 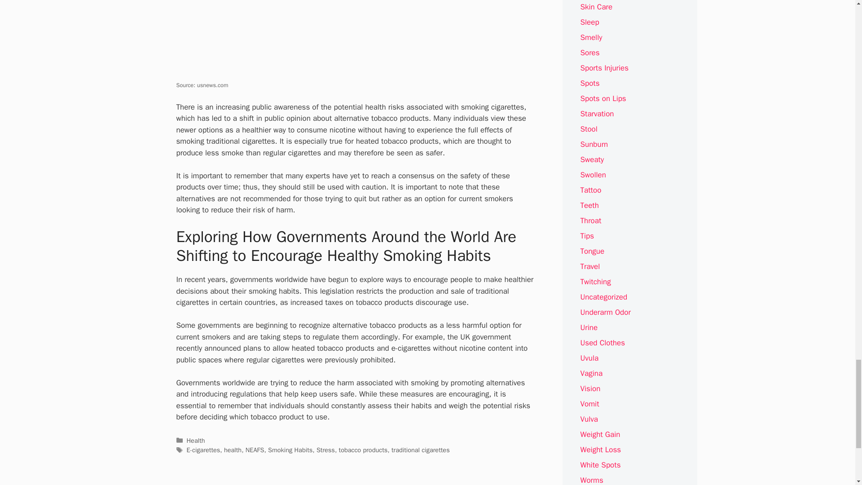 I want to click on health, so click(x=233, y=450).